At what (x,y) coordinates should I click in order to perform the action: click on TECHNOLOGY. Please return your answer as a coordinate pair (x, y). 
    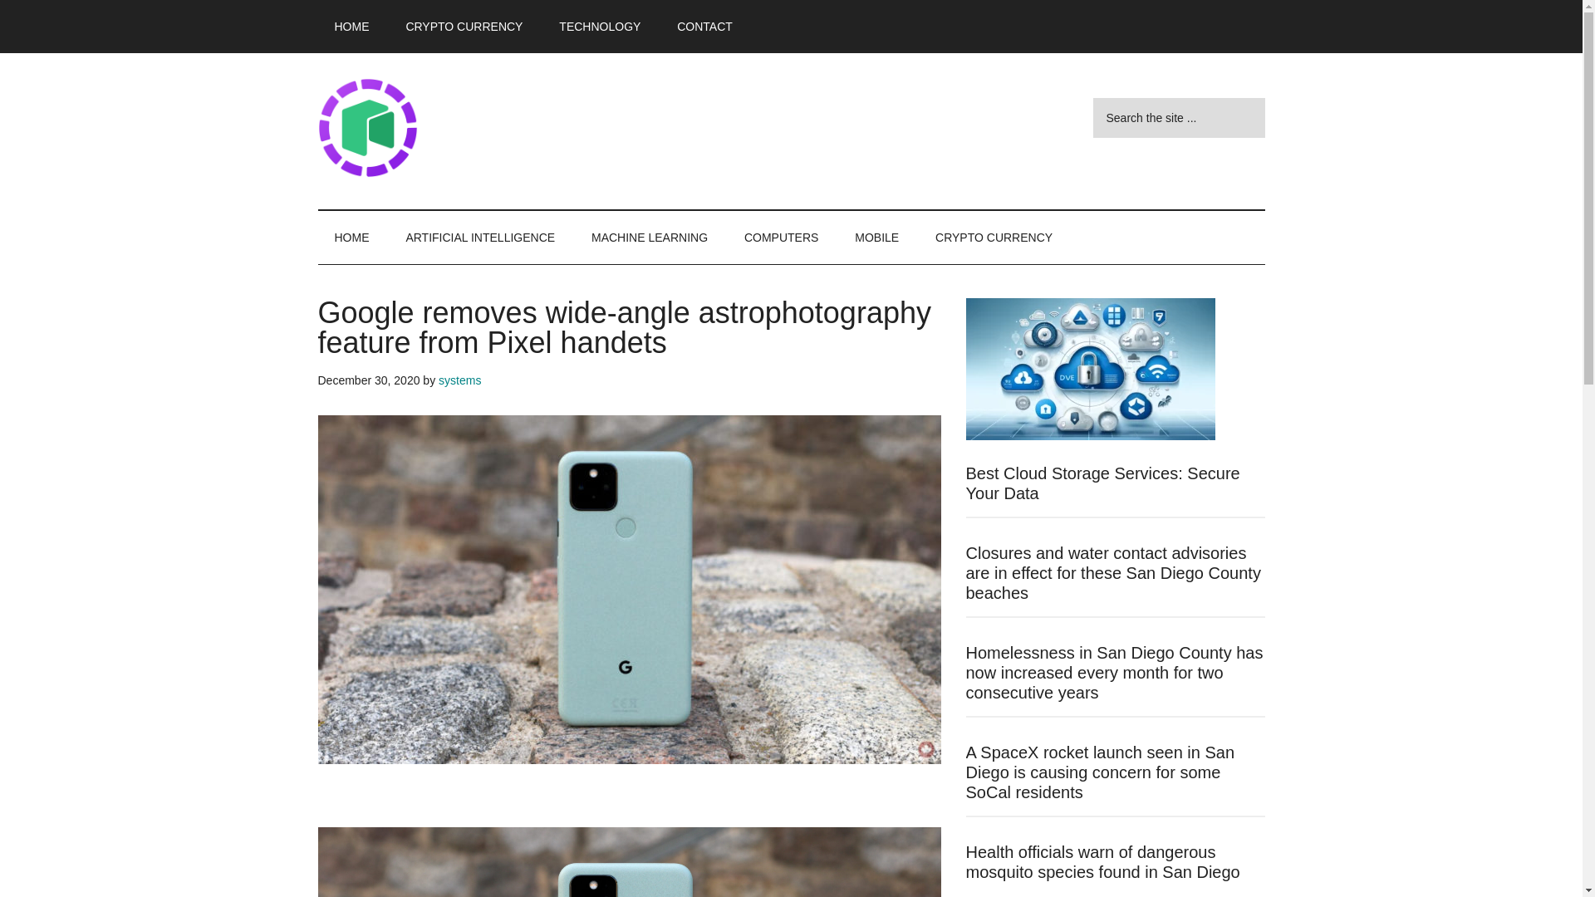
    Looking at the image, I should click on (600, 27).